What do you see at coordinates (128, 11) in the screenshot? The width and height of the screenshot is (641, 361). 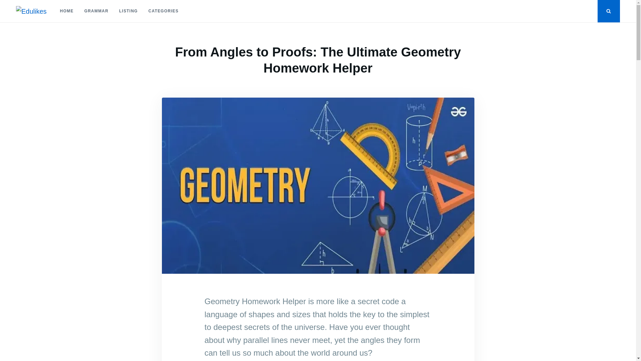 I see `LISTING` at bounding box center [128, 11].